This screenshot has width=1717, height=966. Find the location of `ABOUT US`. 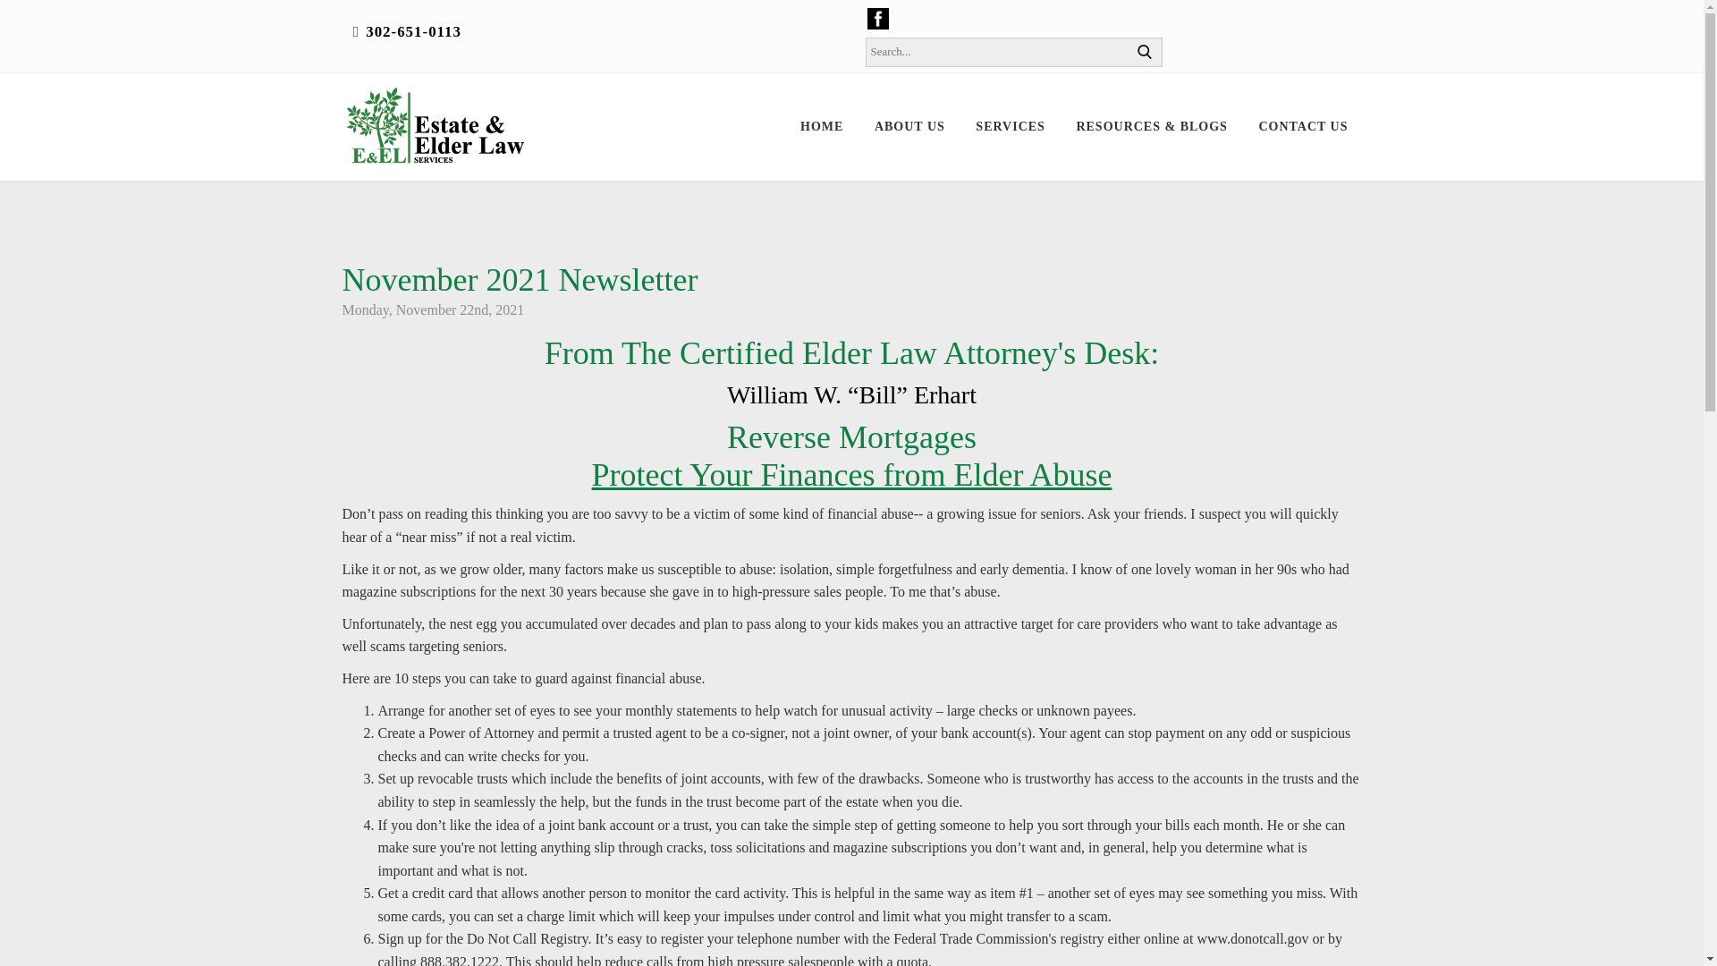

ABOUT US is located at coordinates (909, 127).